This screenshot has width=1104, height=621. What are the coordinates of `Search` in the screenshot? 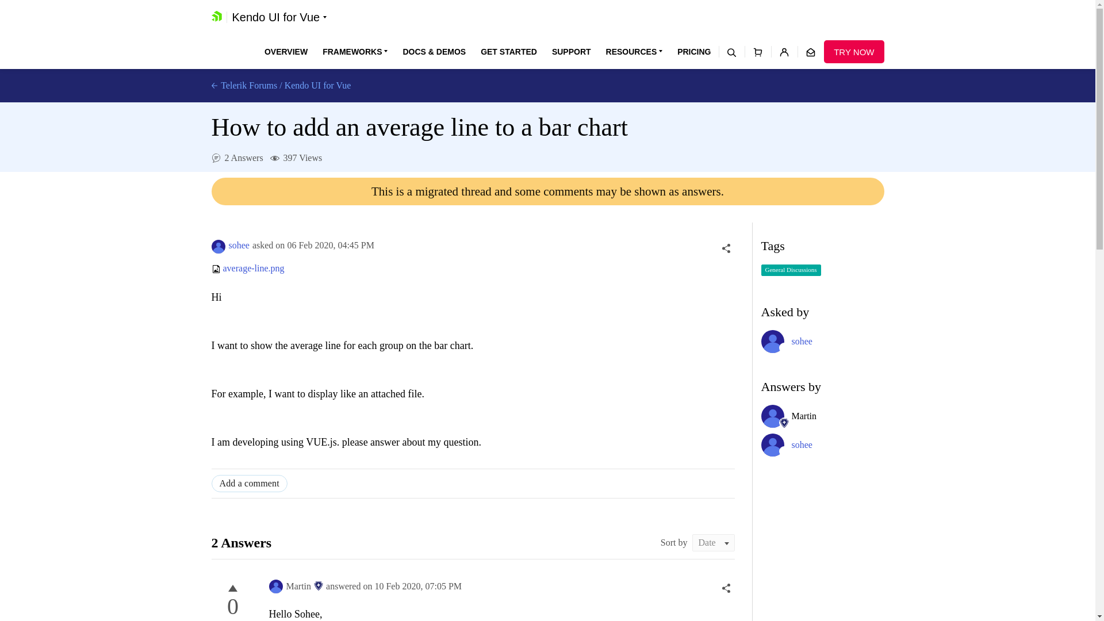 It's located at (731, 52).